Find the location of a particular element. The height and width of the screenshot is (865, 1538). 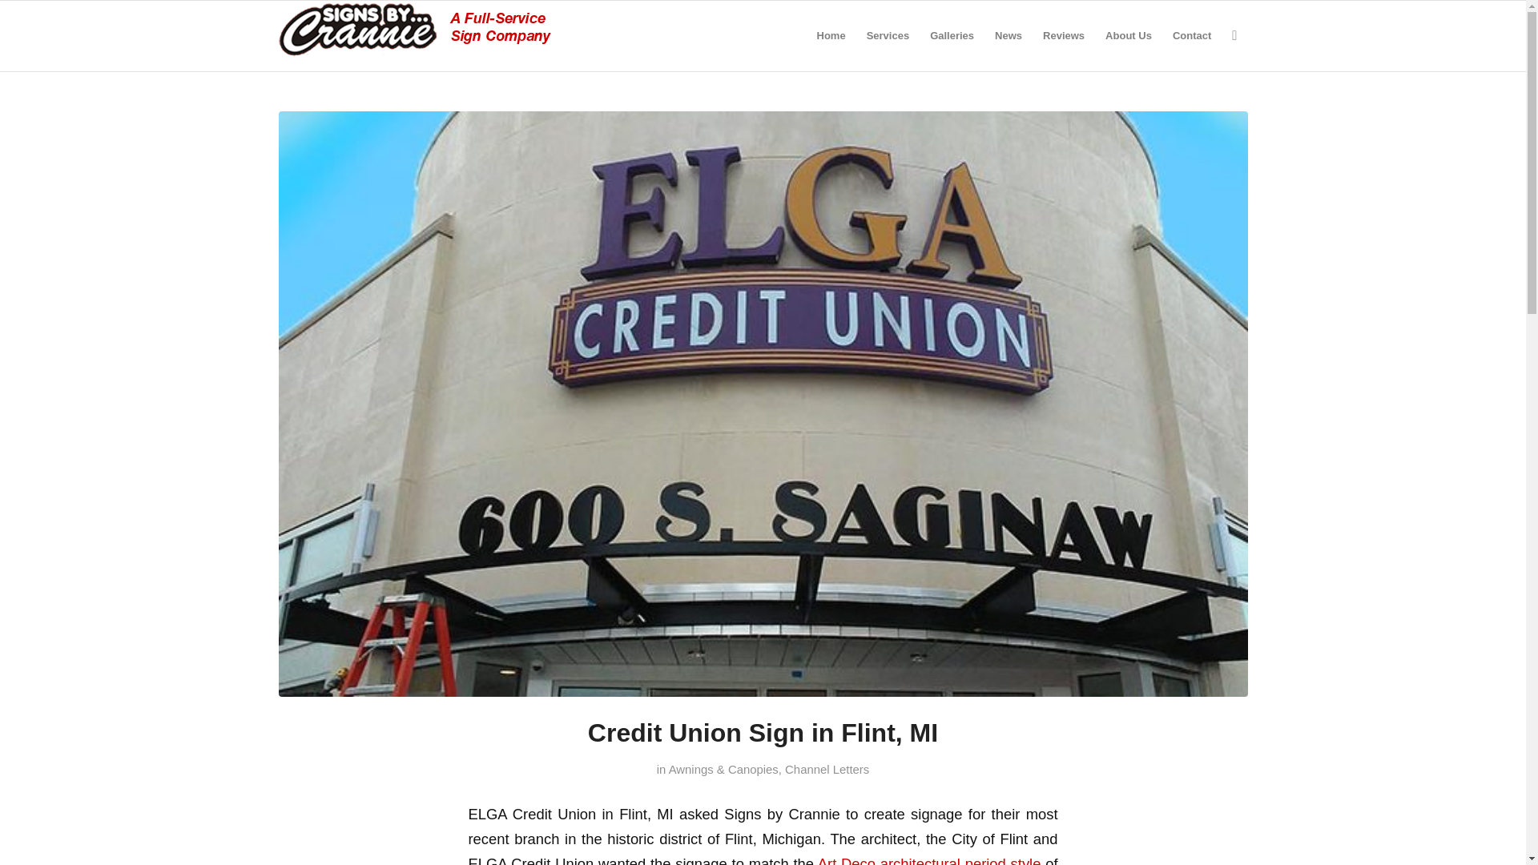

Channel Letters is located at coordinates (827, 769).